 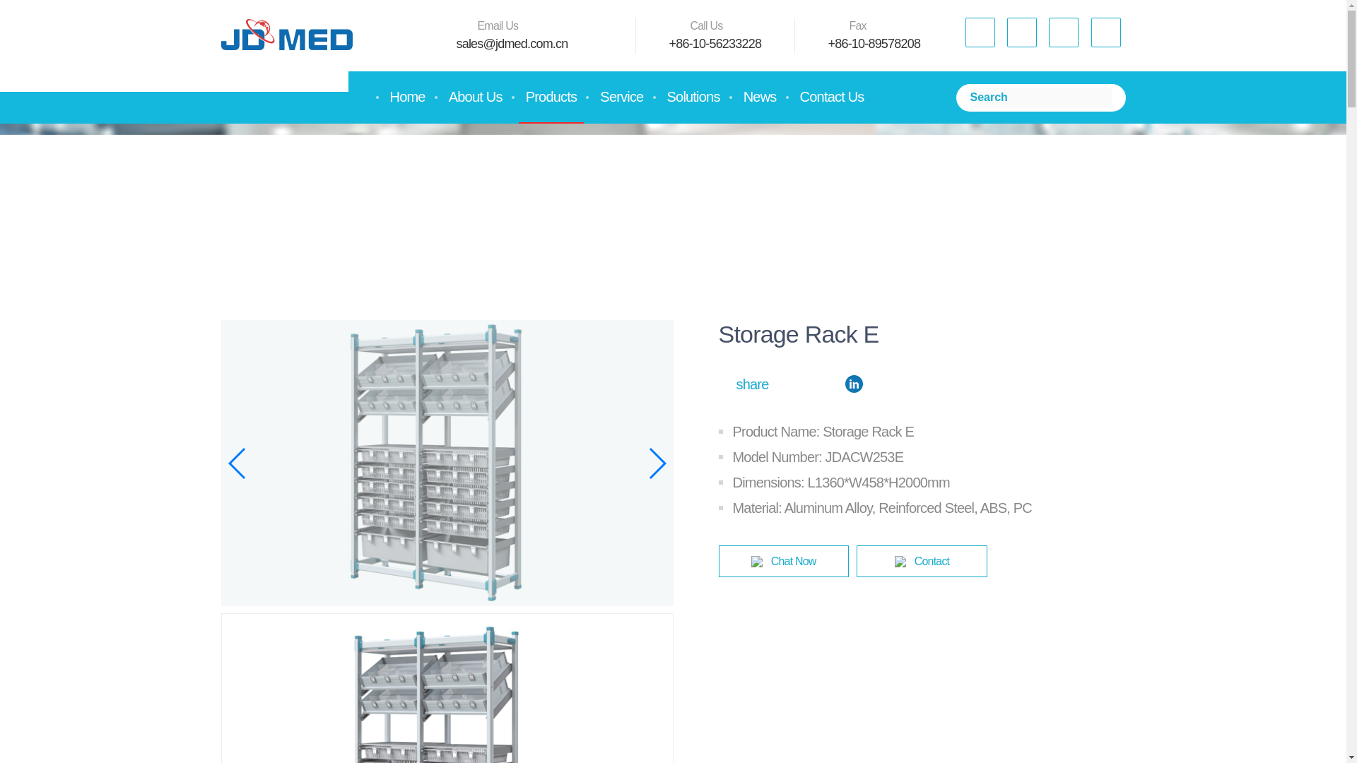 I want to click on Products, so click(x=551, y=96).